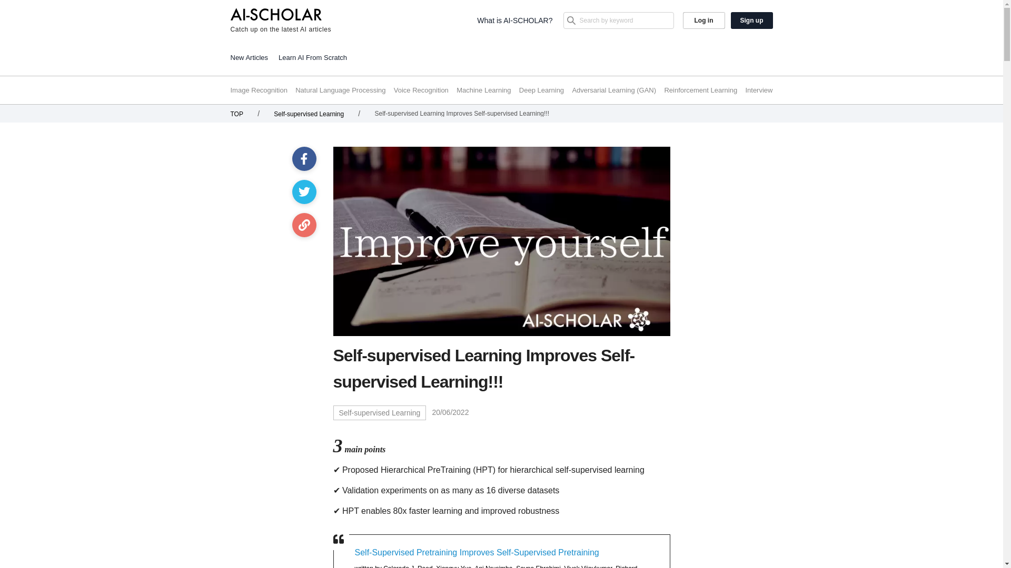  I want to click on Sign up, so click(752, 20).